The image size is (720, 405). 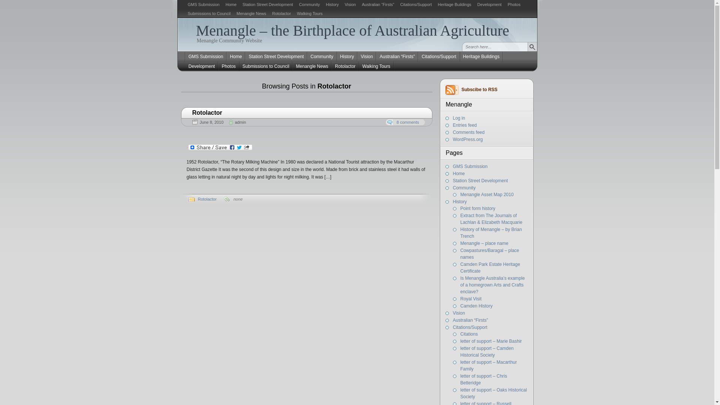 What do you see at coordinates (477, 306) in the screenshot?
I see `Camden History` at bounding box center [477, 306].